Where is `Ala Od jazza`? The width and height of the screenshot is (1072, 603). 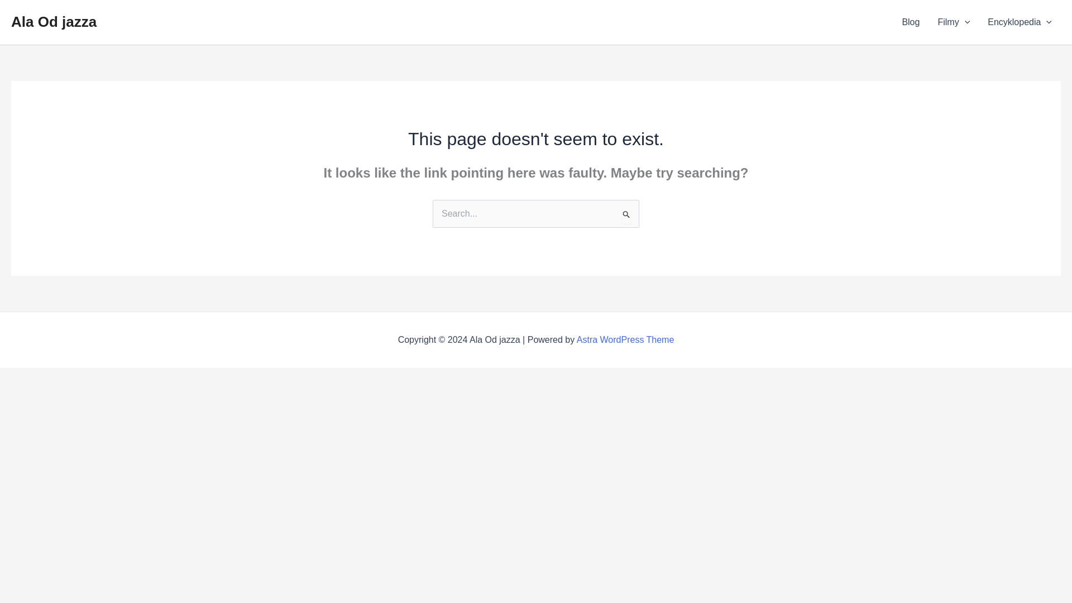 Ala Od jazza is located at coordinates (54, 21).